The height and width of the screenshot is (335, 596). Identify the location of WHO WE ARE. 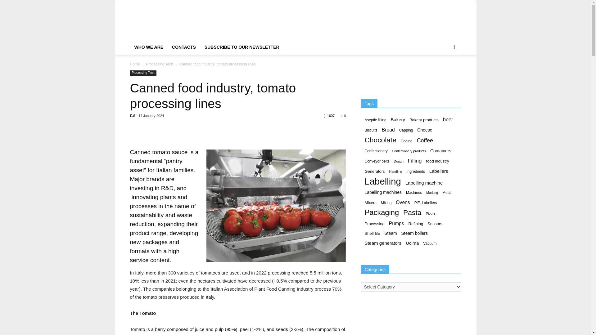
(148, 47).